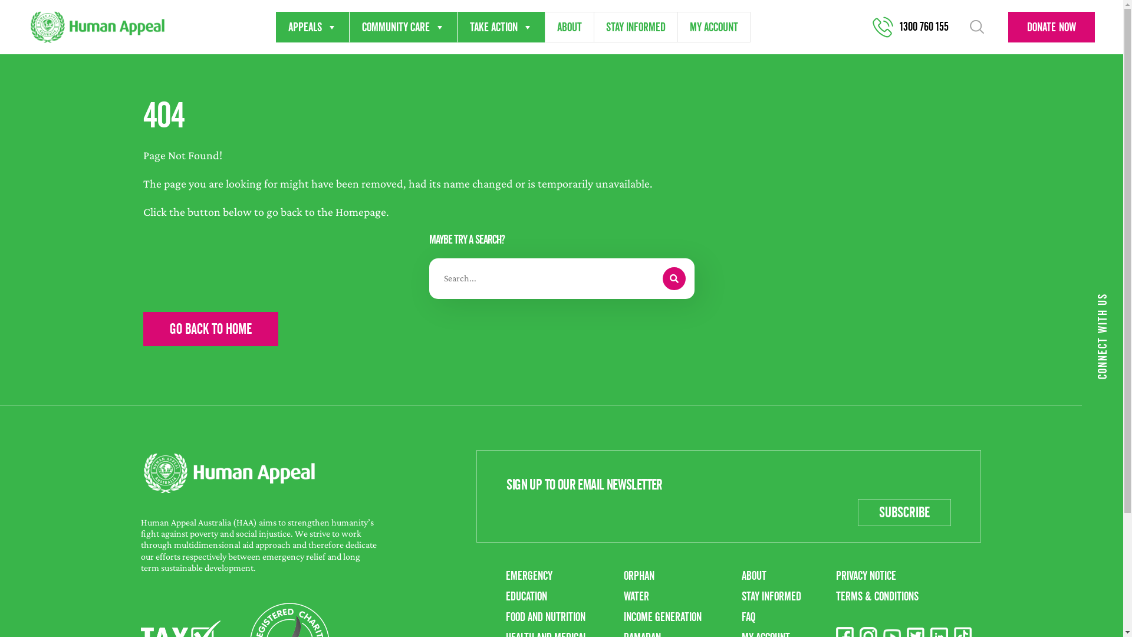  I want to click on Orphan, so click(639, 576).